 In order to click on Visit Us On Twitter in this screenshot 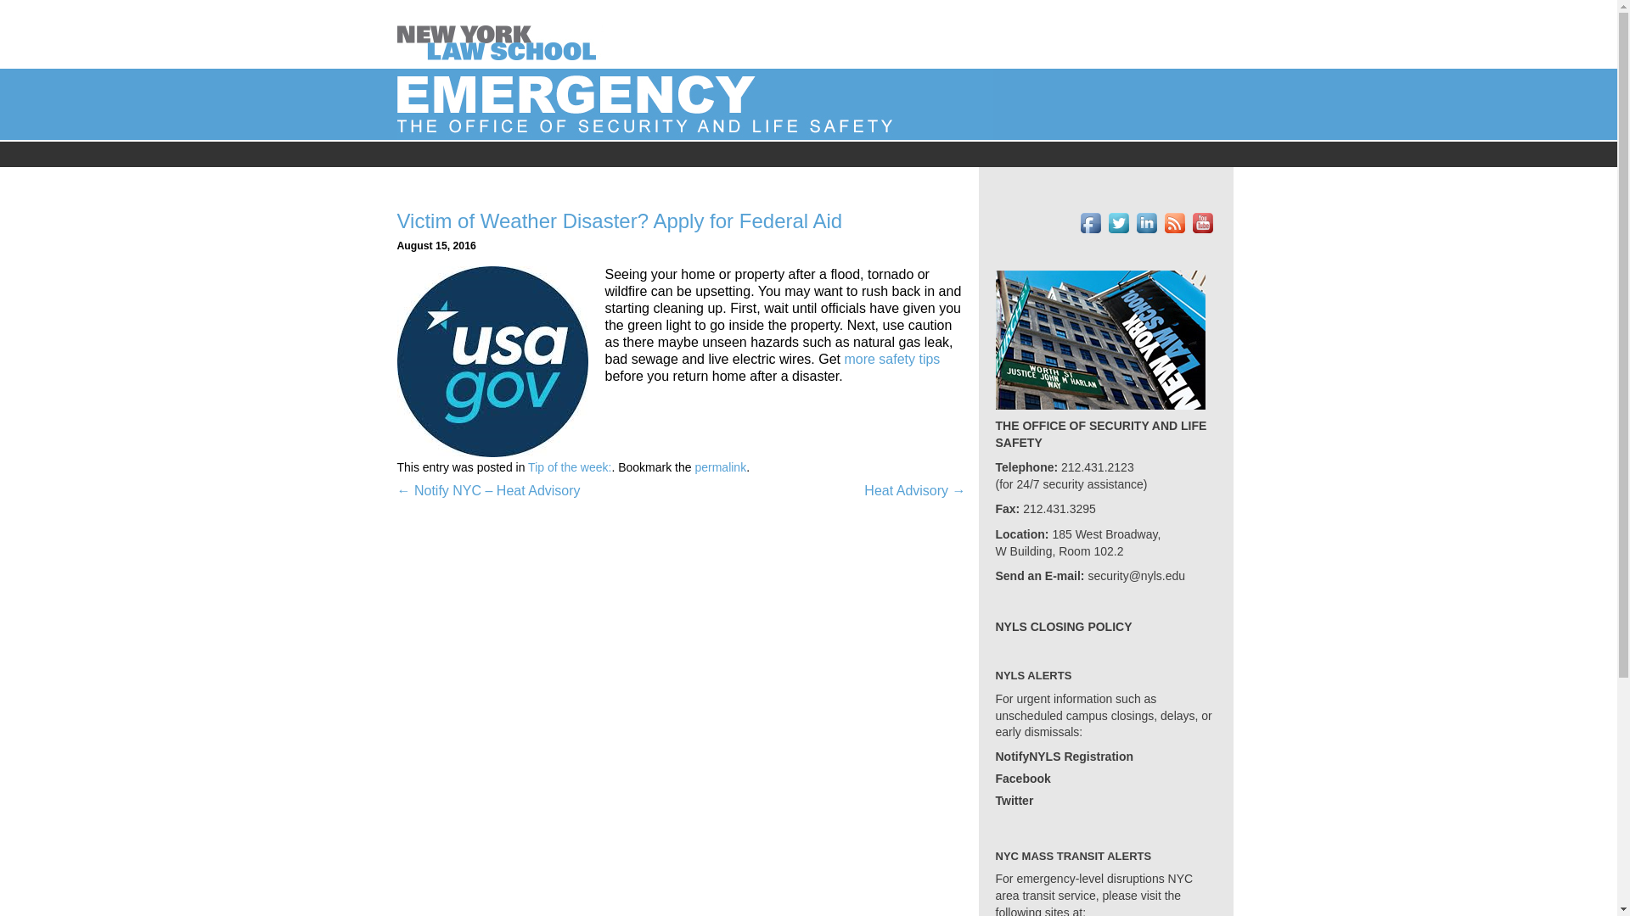, I will do `click(1117, 222)`.